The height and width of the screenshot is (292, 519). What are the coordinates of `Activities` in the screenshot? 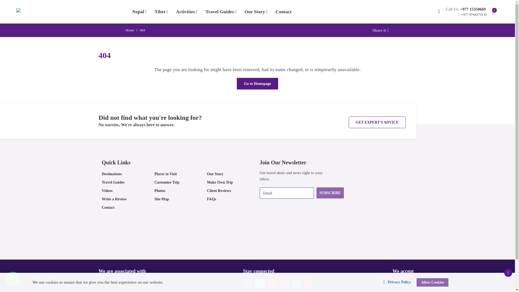 It's located at (187, 12).